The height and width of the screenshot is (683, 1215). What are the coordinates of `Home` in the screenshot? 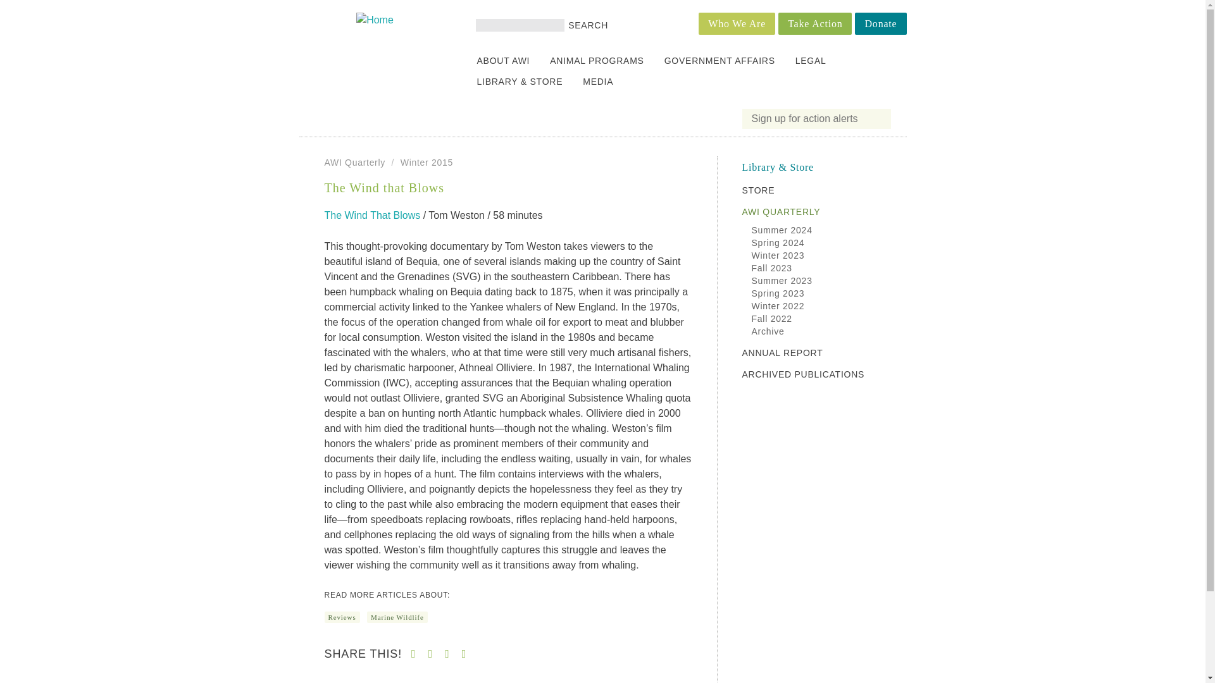 It's located at (375, 19).